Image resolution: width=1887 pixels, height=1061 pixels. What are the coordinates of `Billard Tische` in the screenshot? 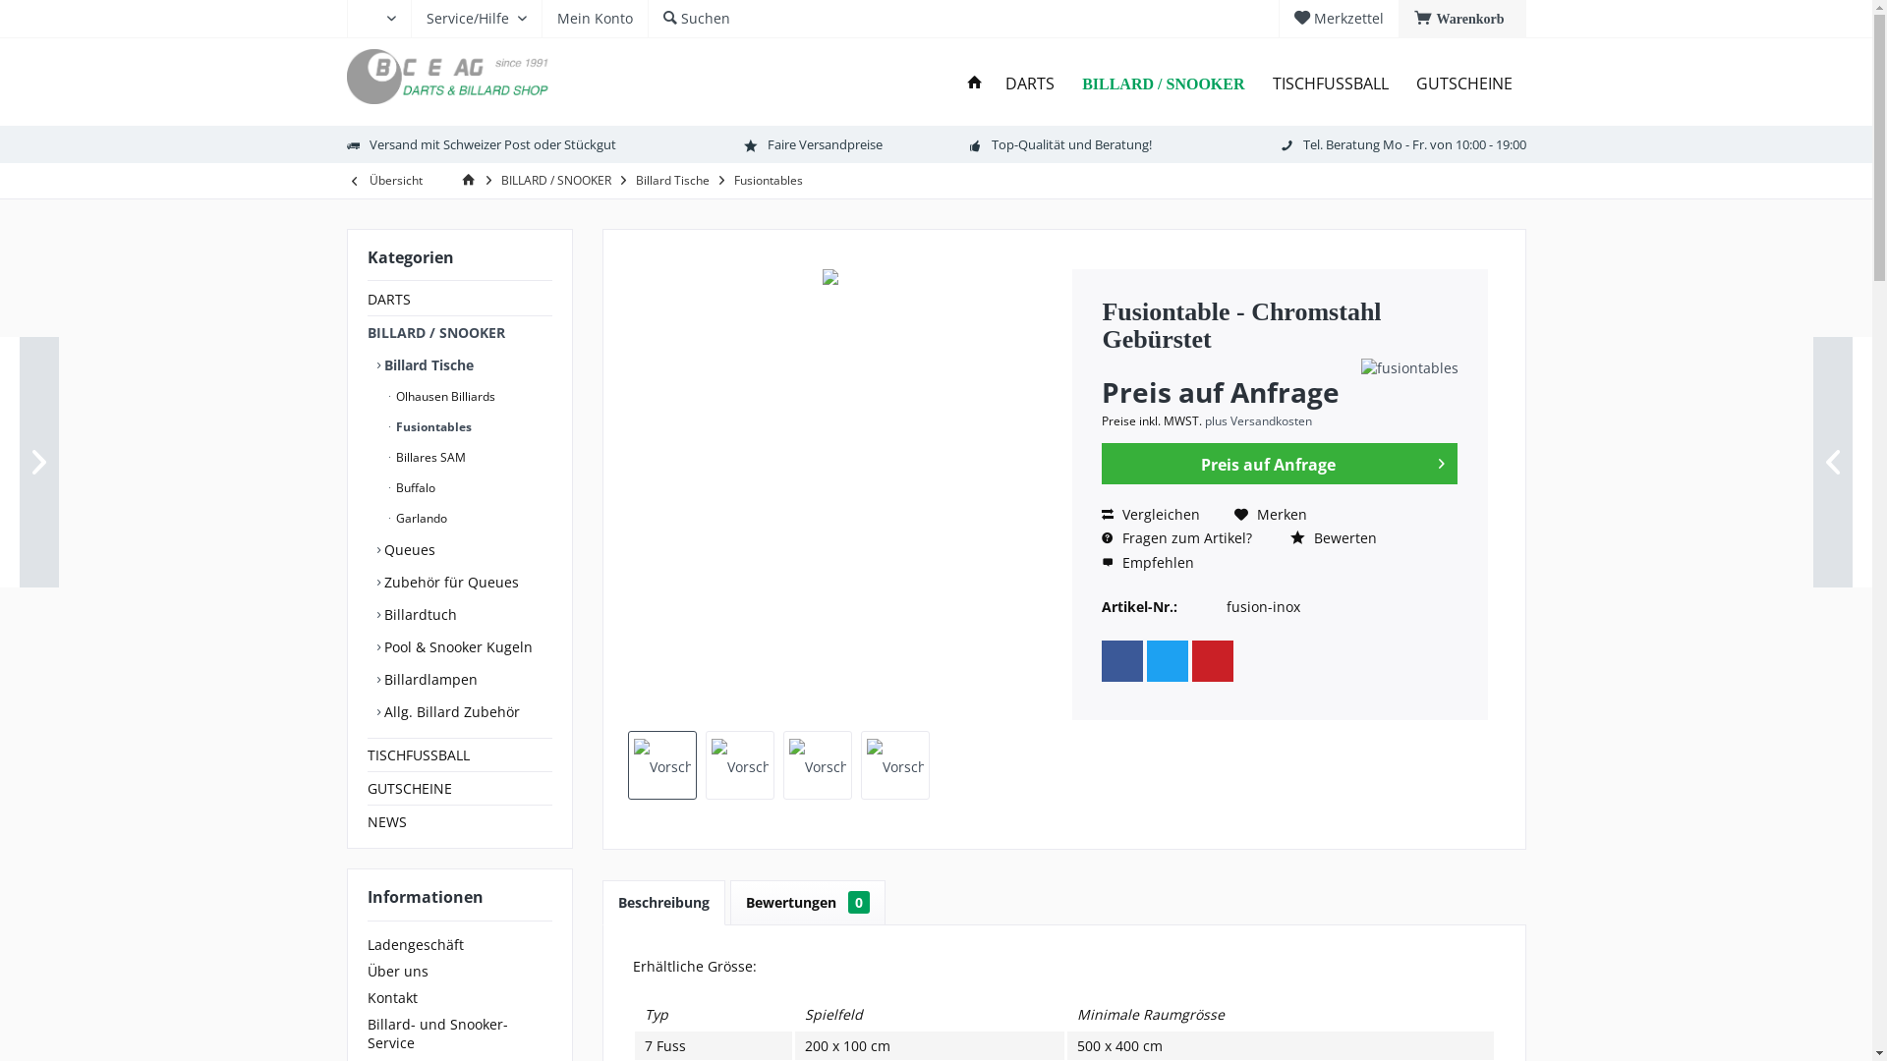 It's located at (465, 365).